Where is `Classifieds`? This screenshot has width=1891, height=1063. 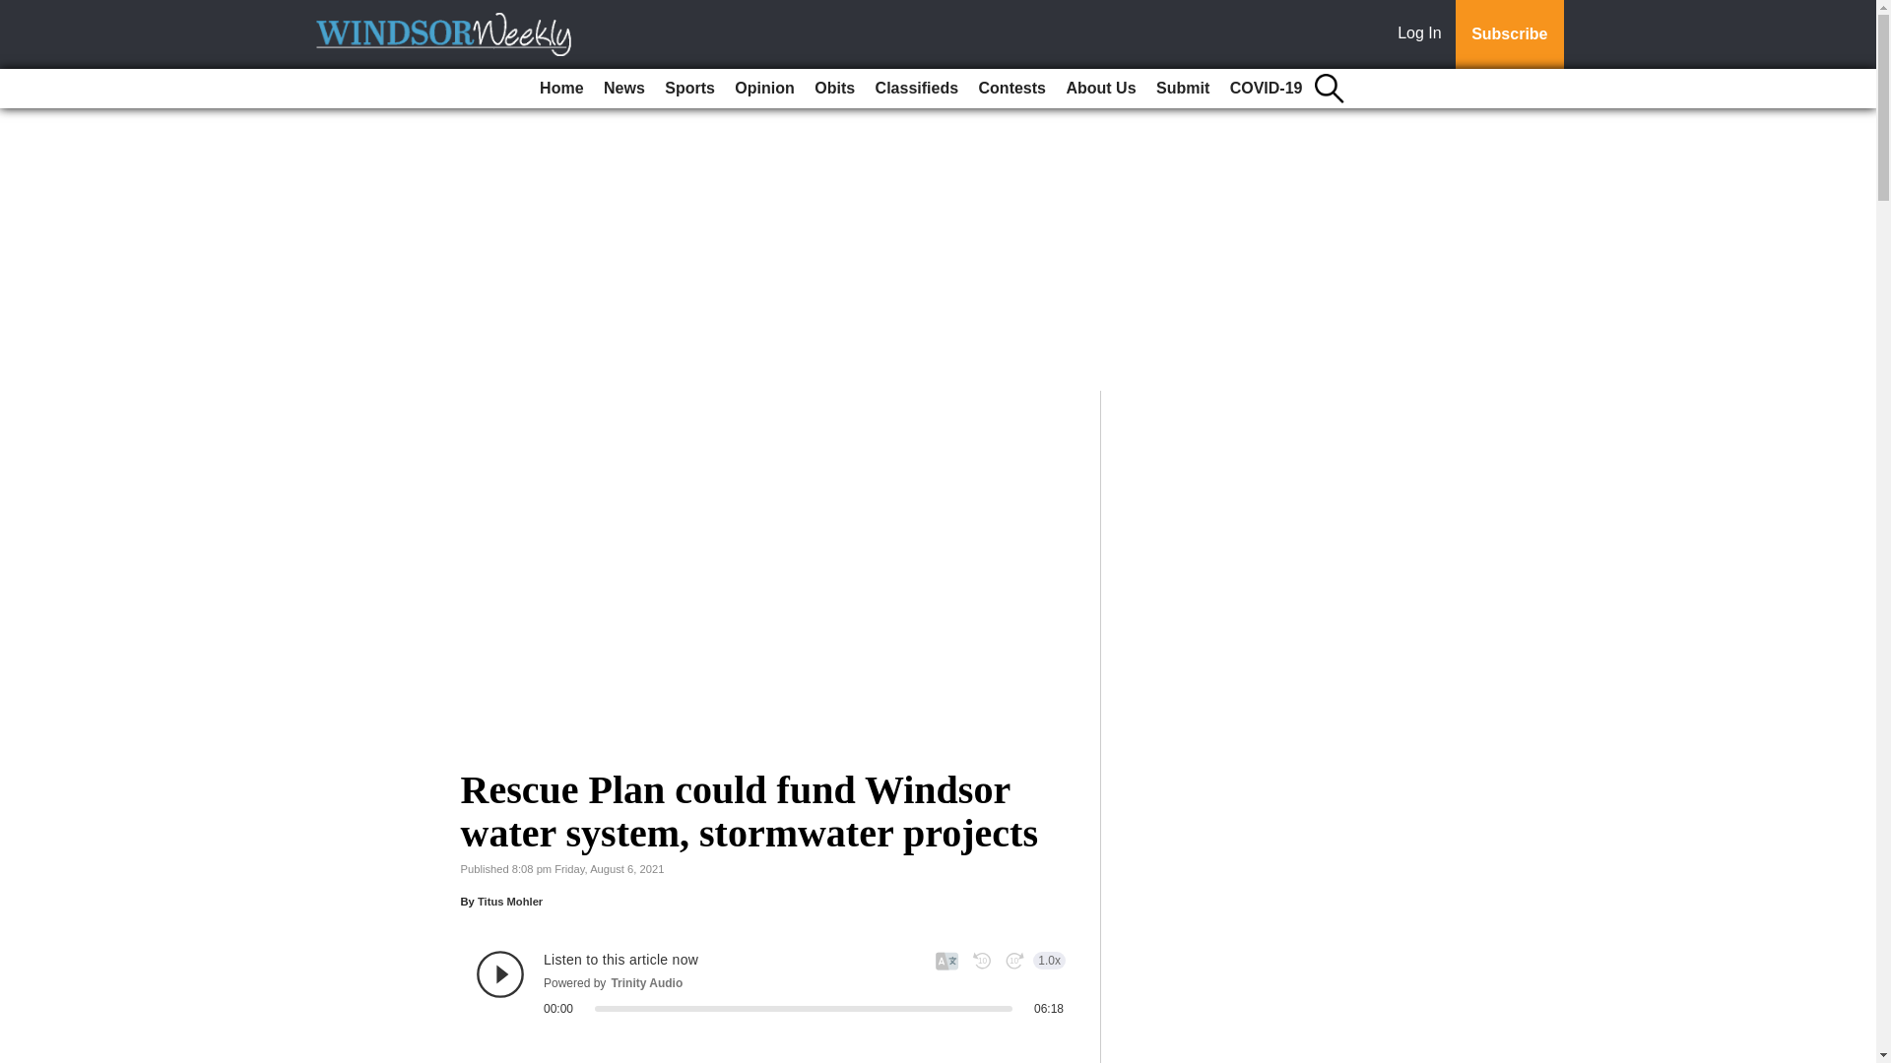
Classifieds is located at coordinates (917, 89).